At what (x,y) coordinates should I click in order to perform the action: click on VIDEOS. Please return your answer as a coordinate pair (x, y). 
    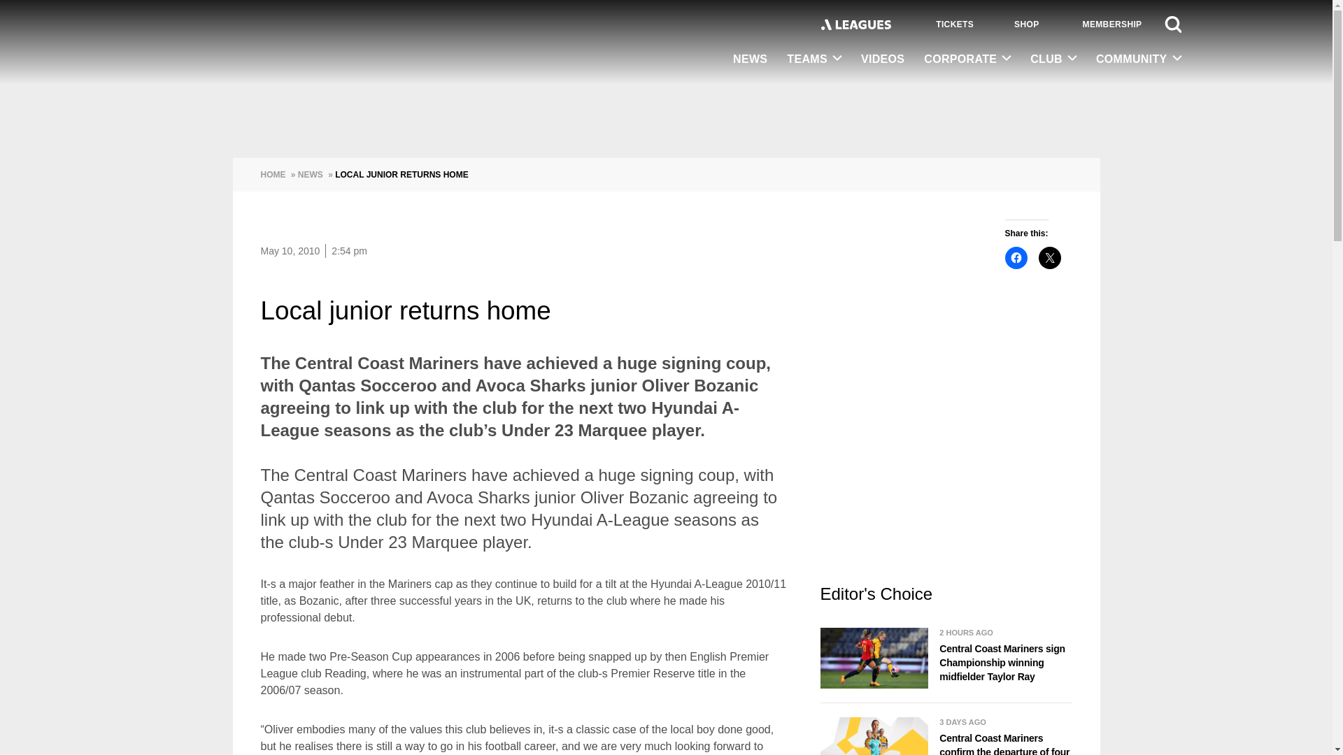
    Looking at the image, I should click on (883, 60).